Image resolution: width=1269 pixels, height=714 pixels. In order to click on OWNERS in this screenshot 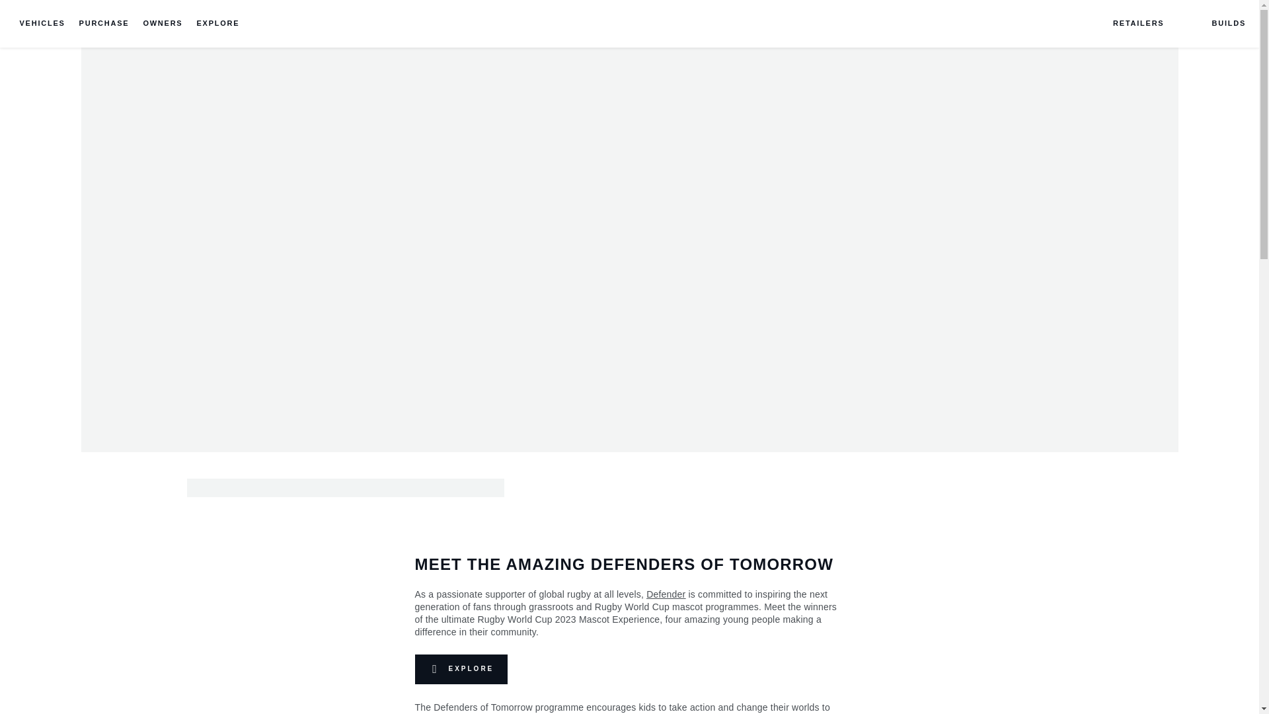, I will do `click(163, 24)`.